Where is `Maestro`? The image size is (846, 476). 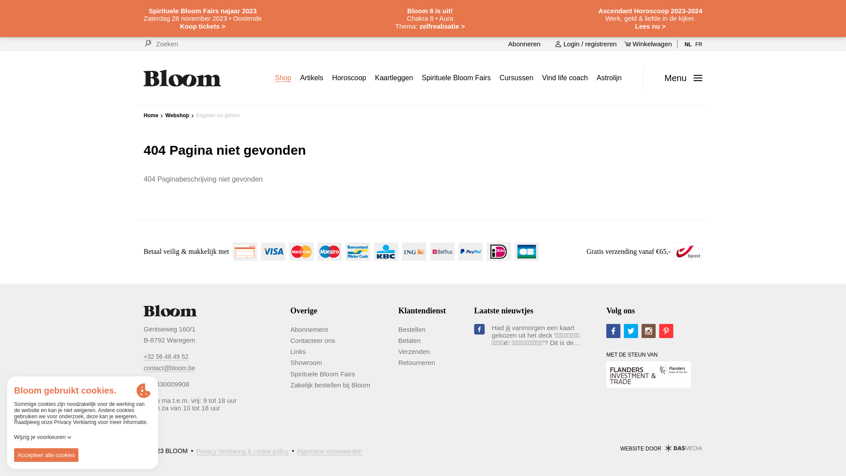
Maestro is located at coordinates (330, 252).